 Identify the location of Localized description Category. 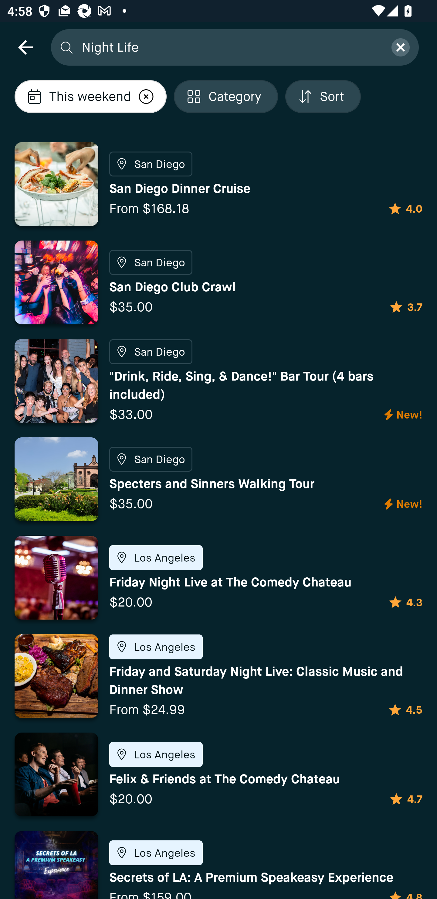
(226, 97).